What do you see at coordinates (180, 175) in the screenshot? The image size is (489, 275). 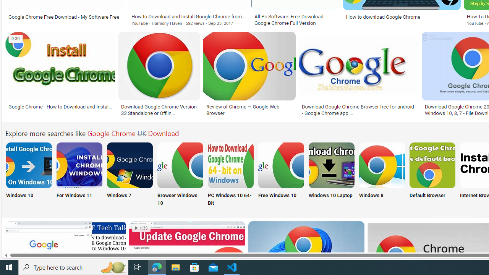 I see `Browser Windows 10` at bounding box center [180, 175].